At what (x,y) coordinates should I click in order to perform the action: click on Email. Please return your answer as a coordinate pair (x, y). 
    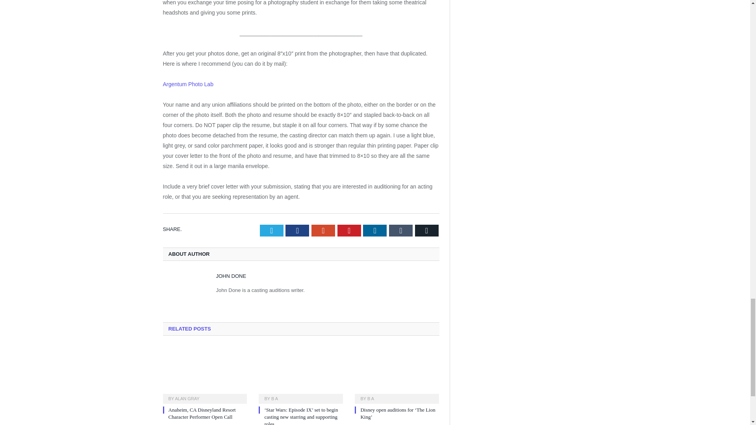
    Looking at the image, I should click on (427, 231).